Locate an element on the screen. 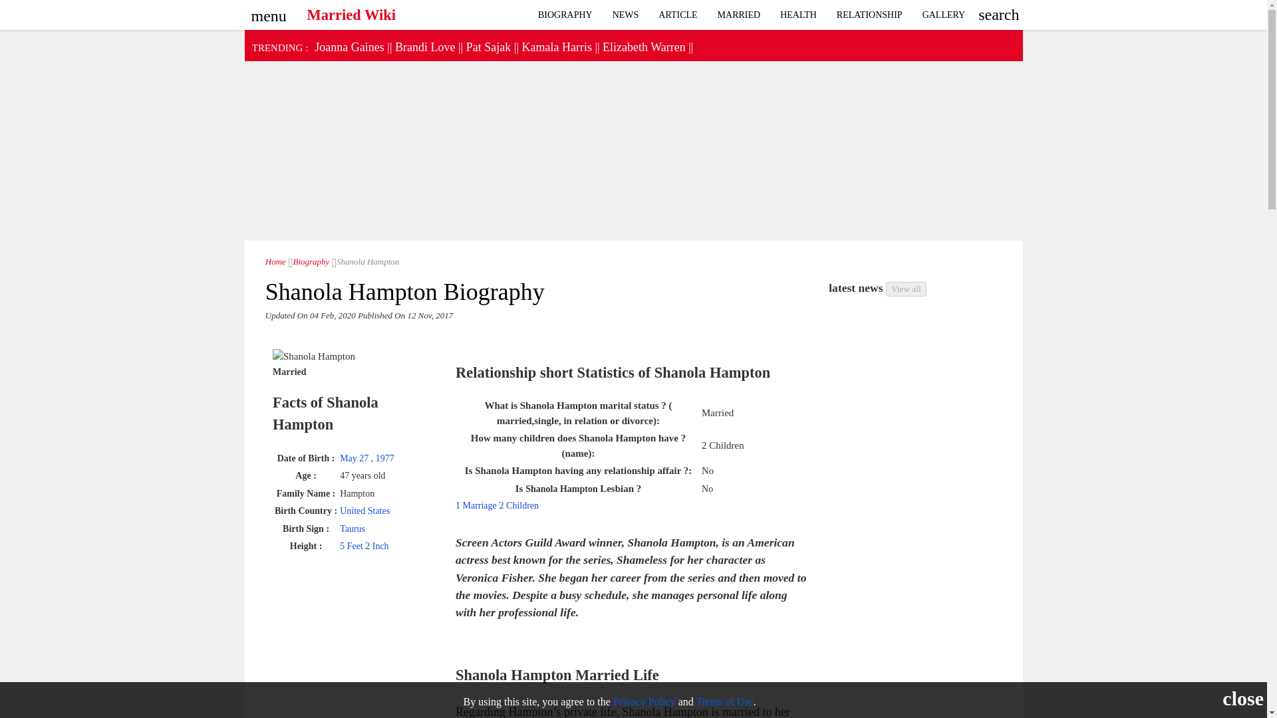  Kamala Harris is located at coordinates (556, 47).